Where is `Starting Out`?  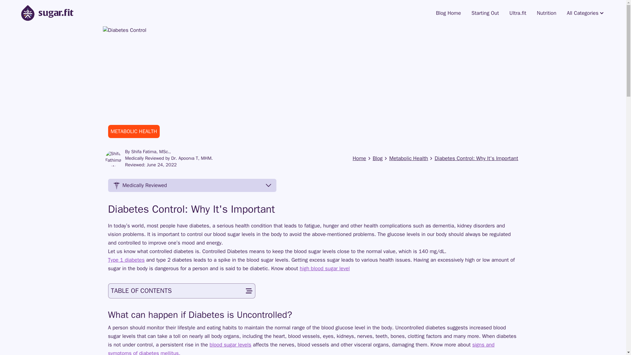 Starting Out is located at coordinates (485, 13).